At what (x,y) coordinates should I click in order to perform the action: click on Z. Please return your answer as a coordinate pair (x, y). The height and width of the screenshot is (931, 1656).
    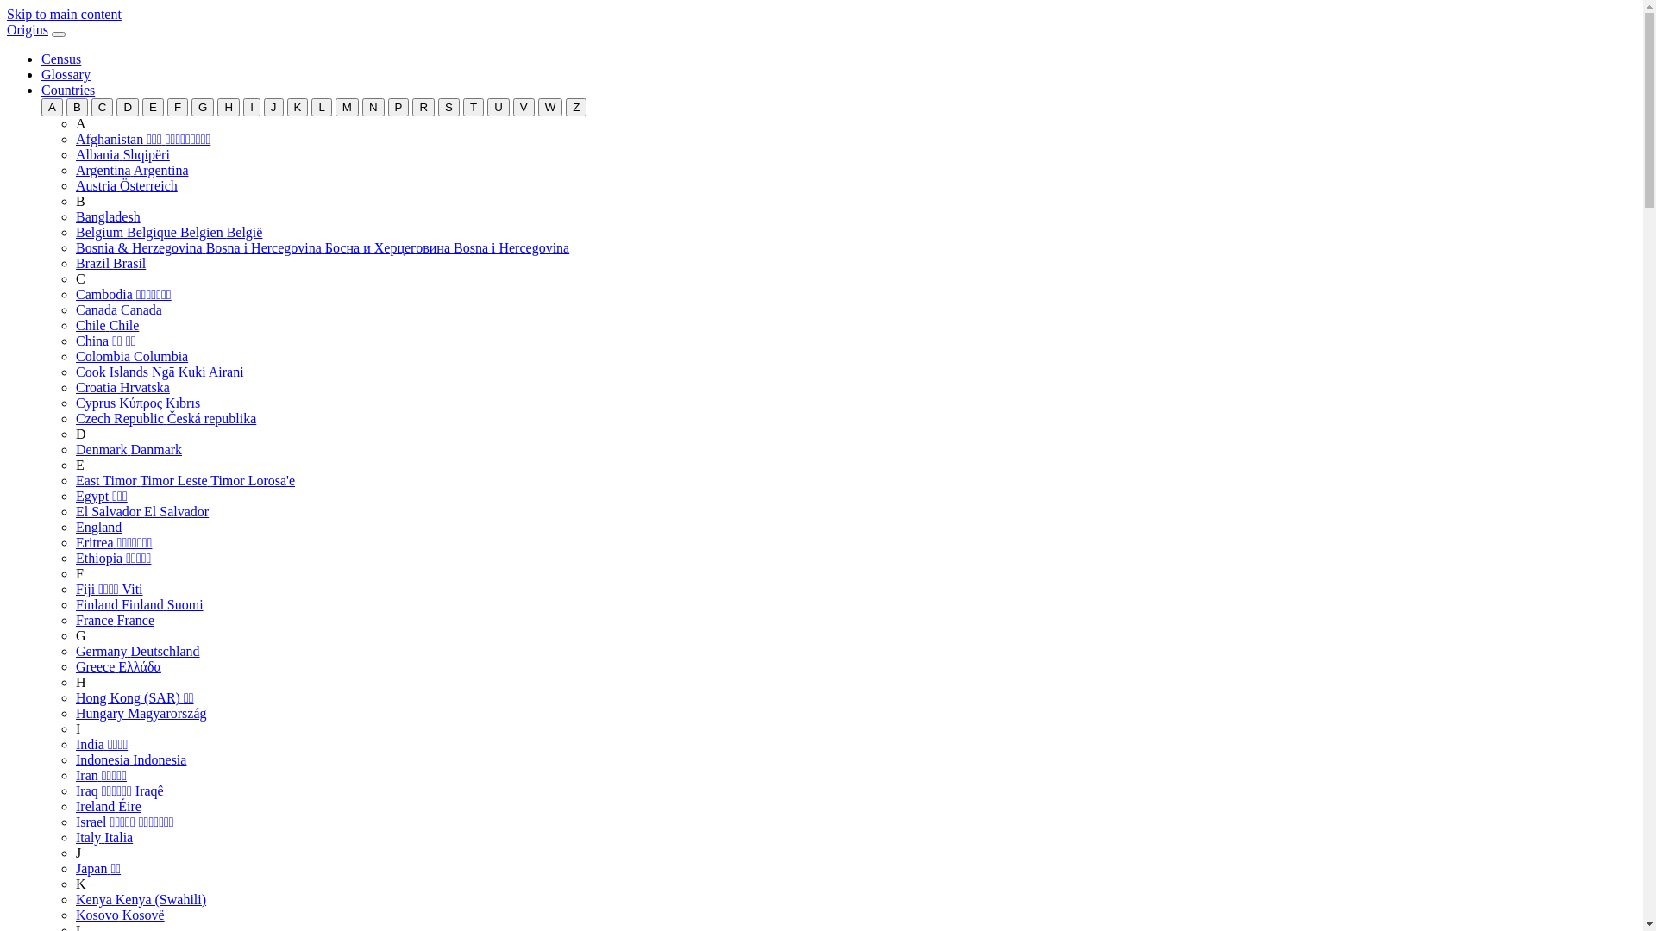
    Looking at the image, I should click on (576, 107).